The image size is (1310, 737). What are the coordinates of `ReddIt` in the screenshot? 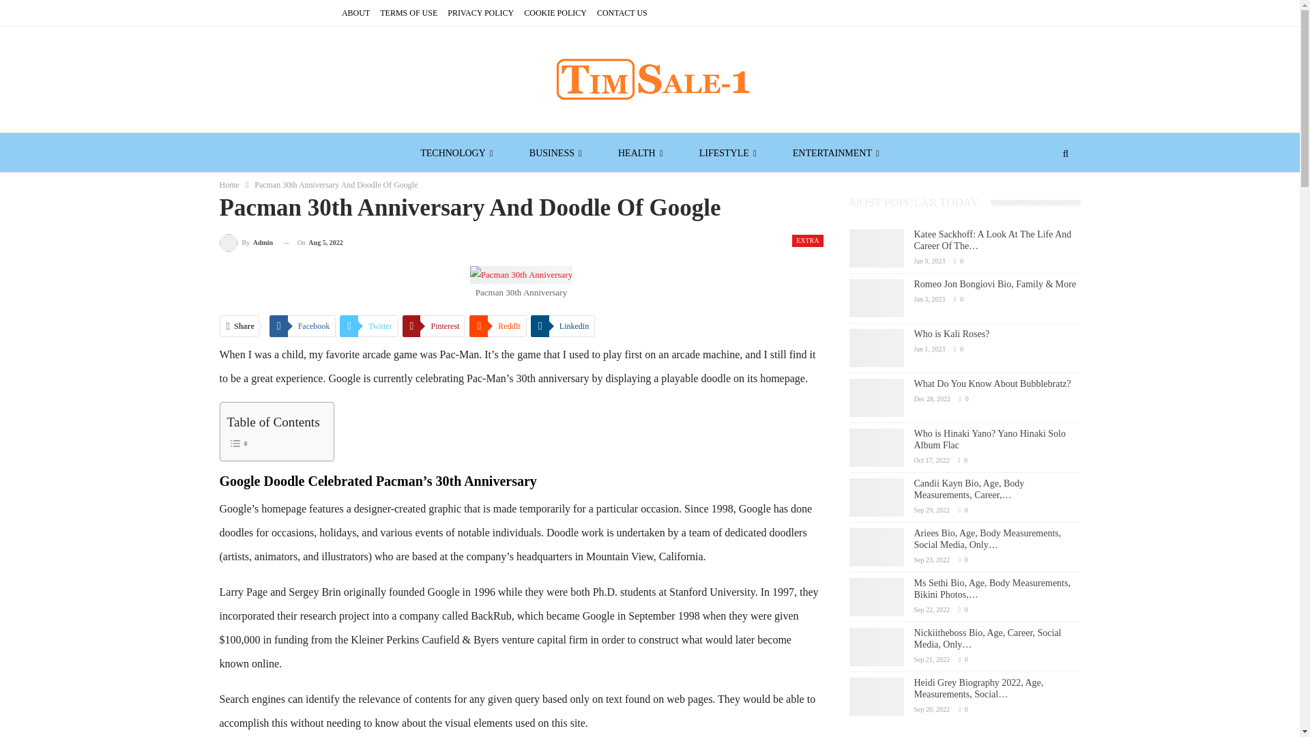 It's located at (497, 326).